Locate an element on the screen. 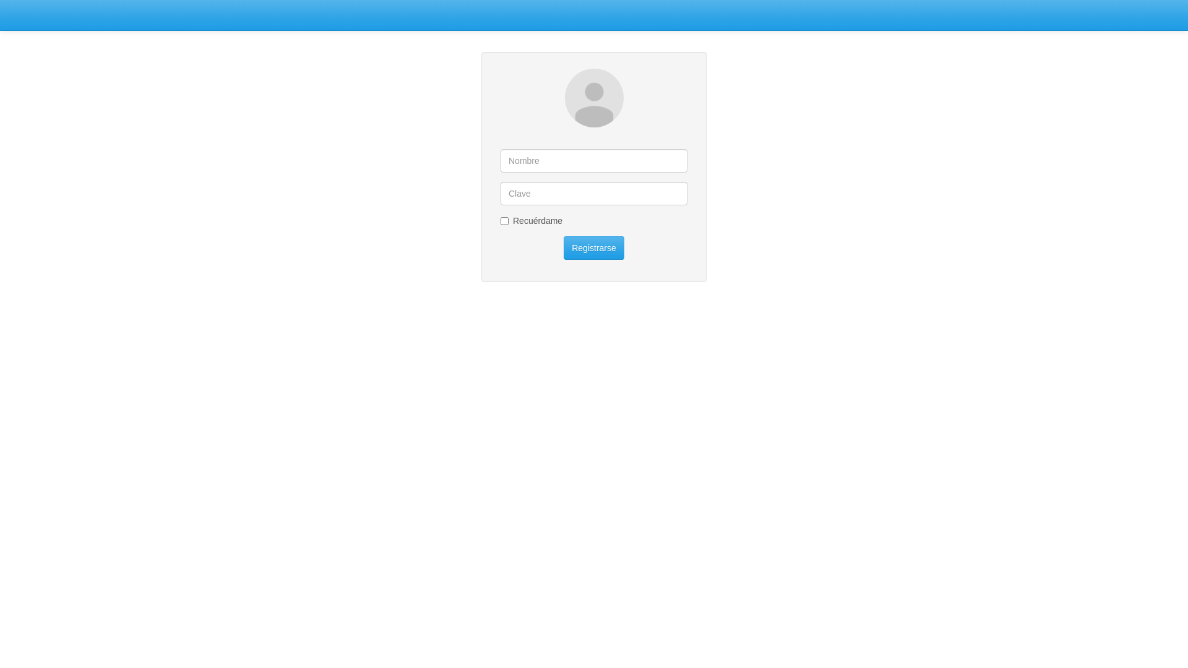  Registrarse is located at coordinates (594, 248).